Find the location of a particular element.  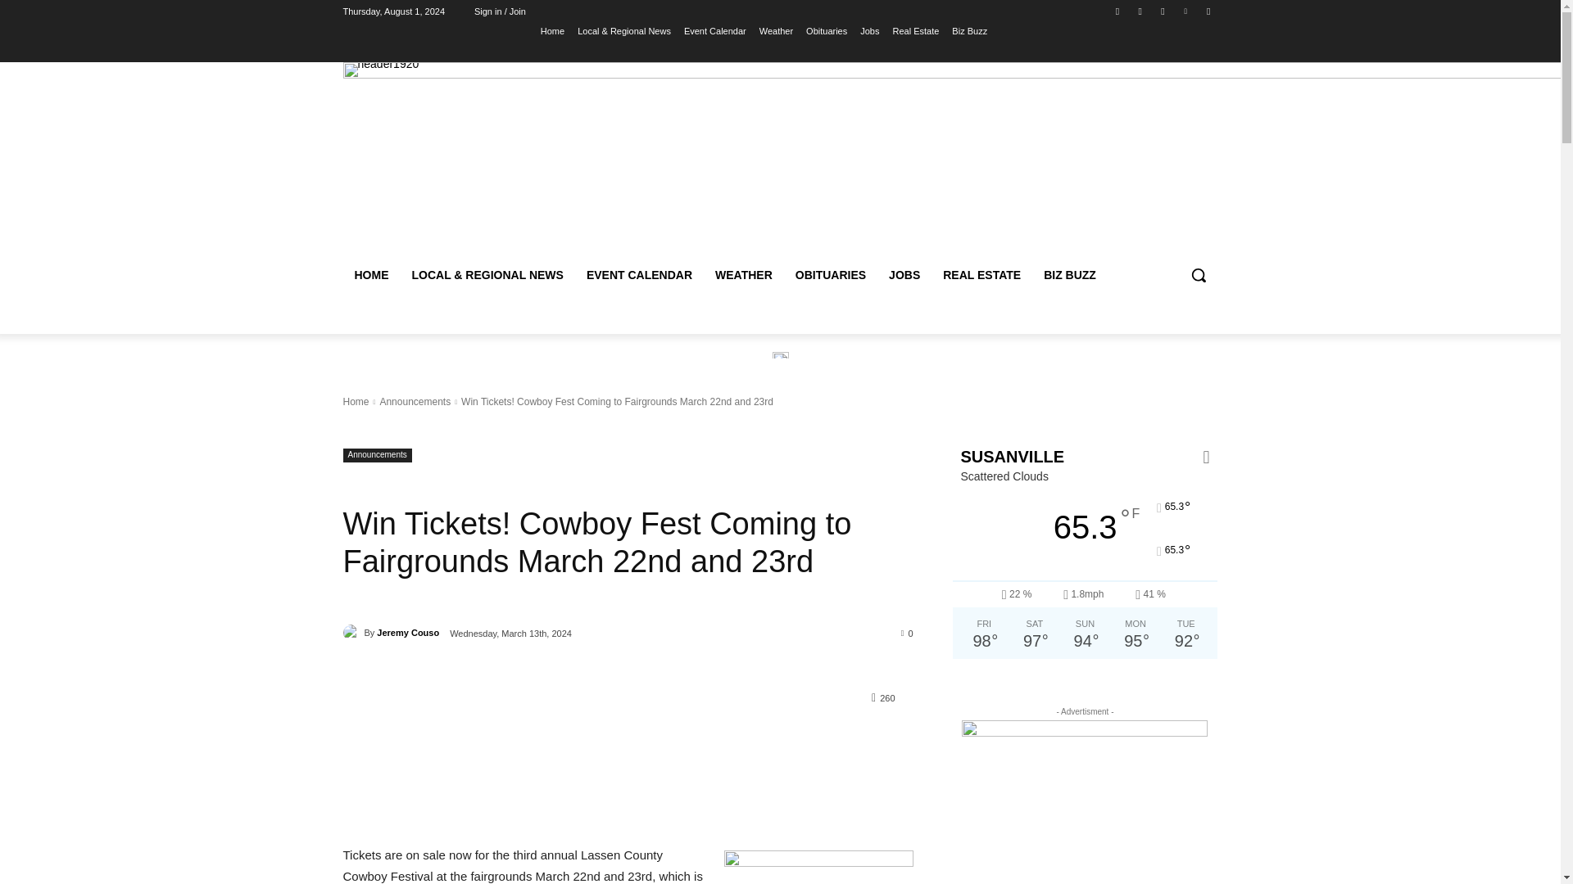

Jeremy Couso is located at coordinates (352, 632).